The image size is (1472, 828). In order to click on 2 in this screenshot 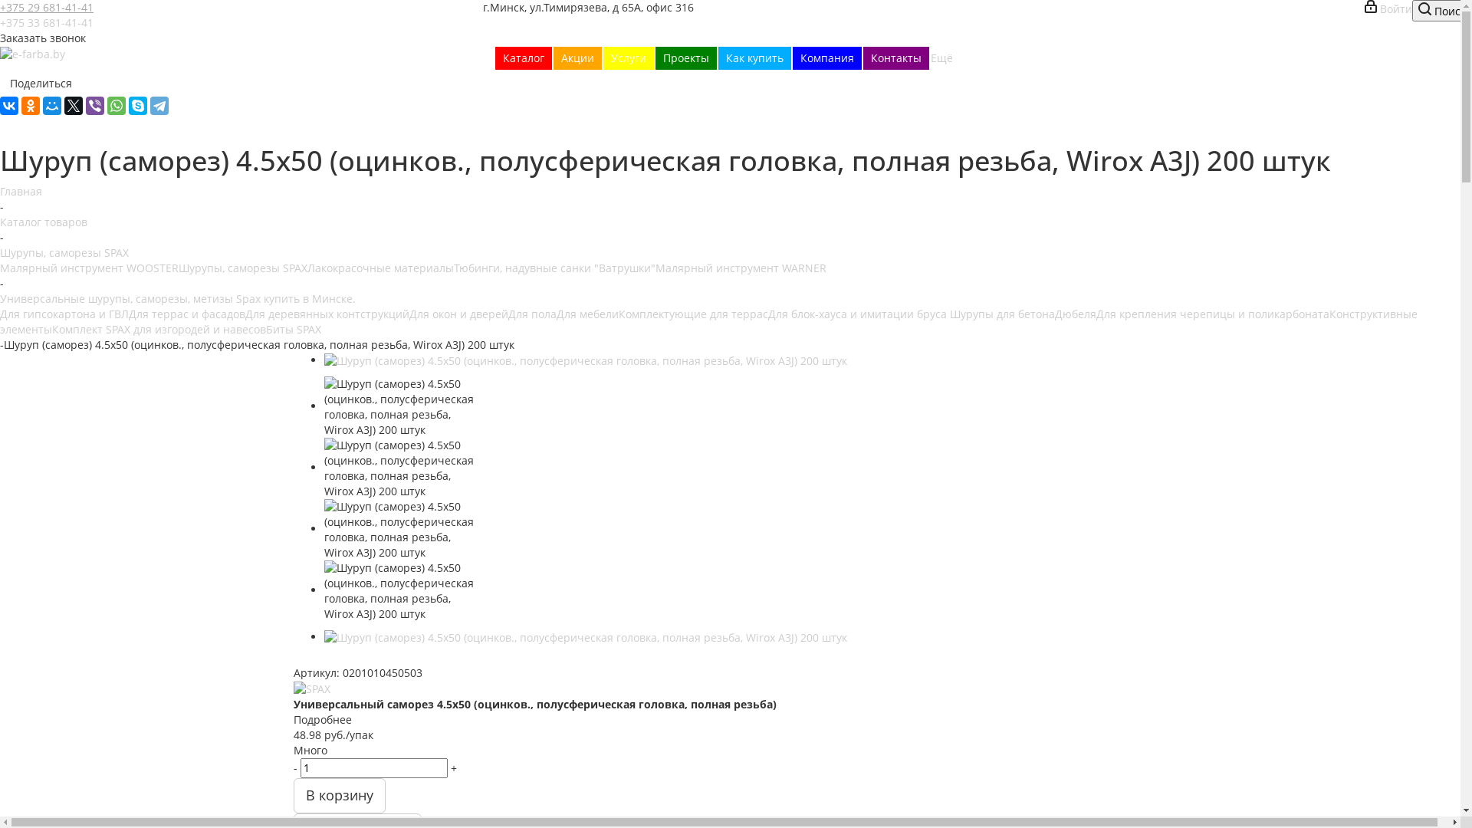, I will do `click(316, 659)`.